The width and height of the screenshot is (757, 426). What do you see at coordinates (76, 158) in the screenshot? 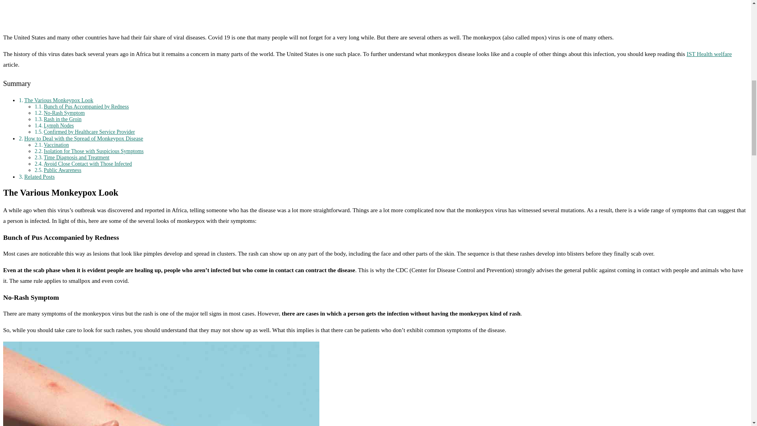
I see `Time Diagnosis and Treatment` at bounding box center [76, 158].